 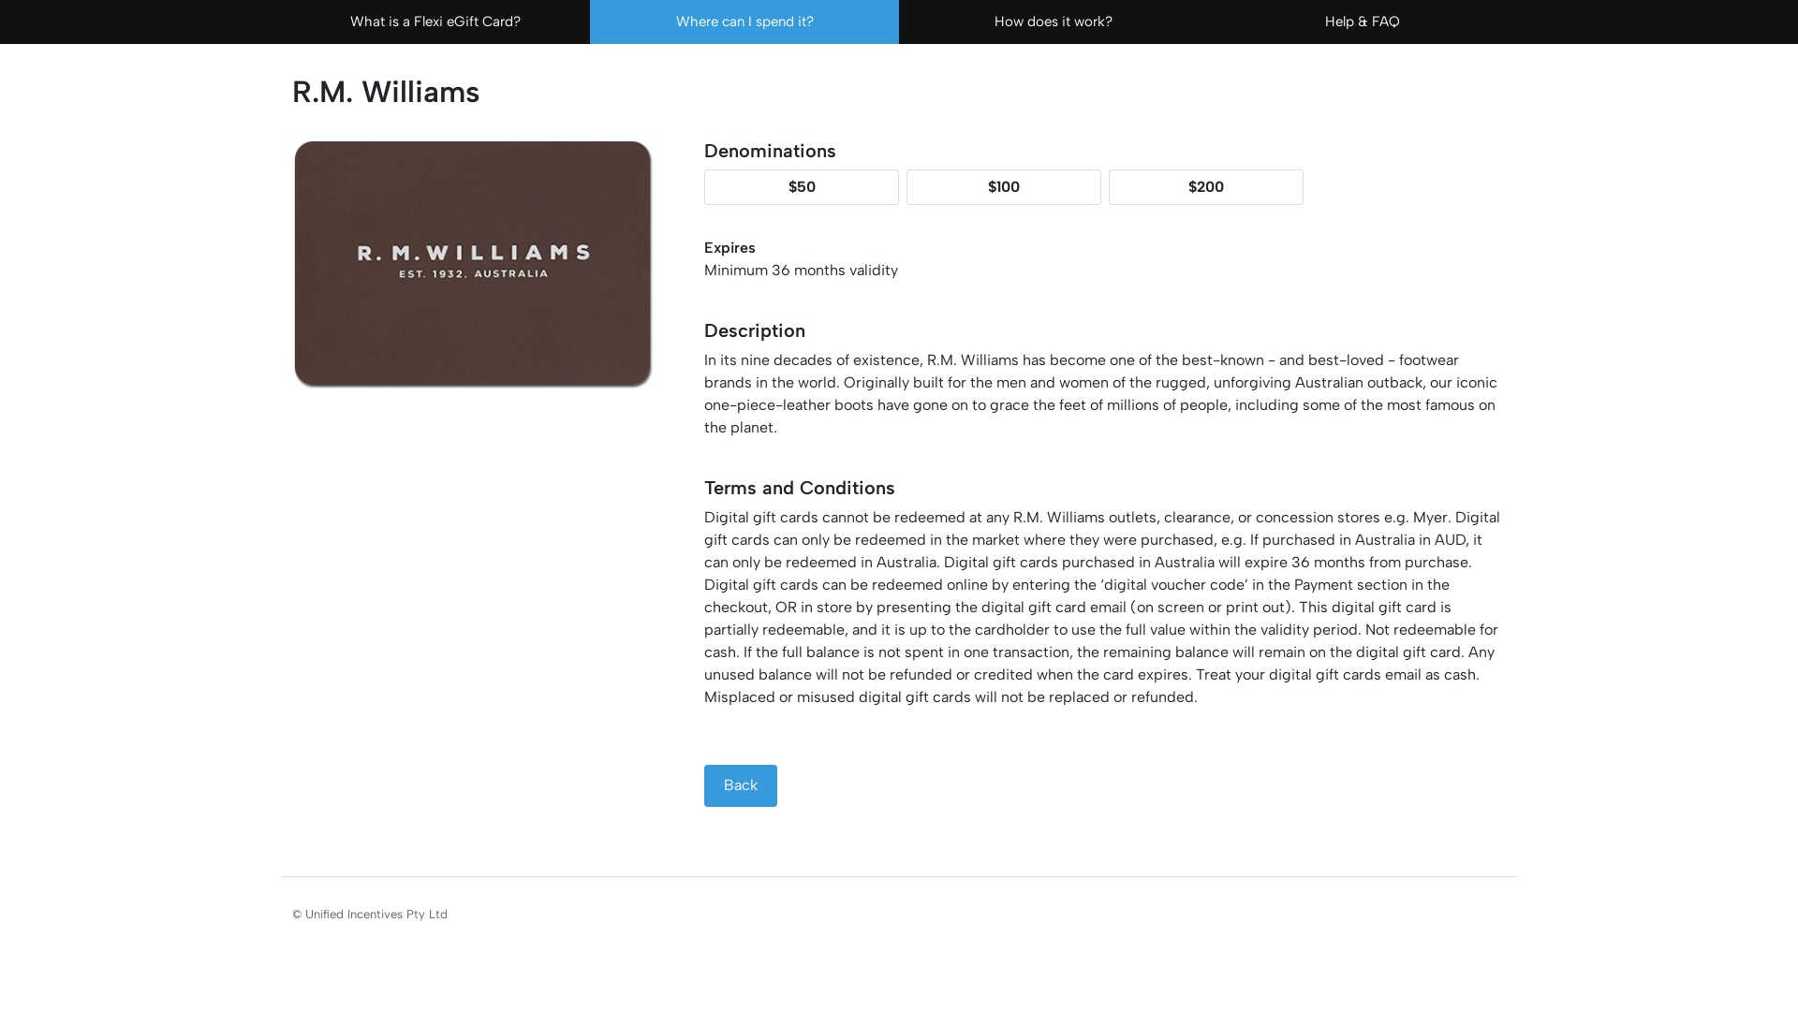 I want to click on Back, so click(x=741, y=786).